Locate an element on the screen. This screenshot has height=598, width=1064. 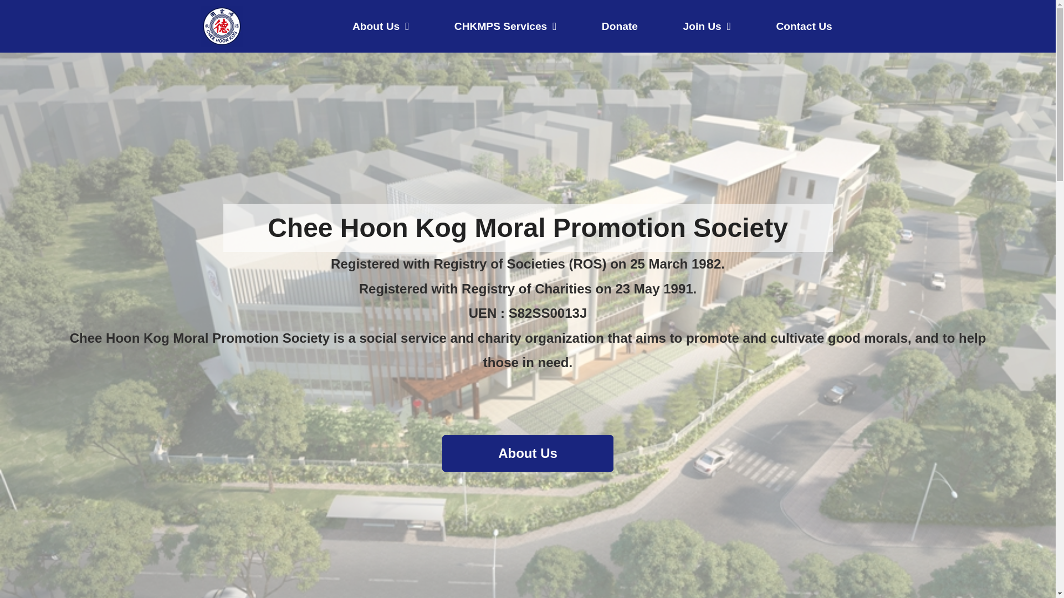
Donate is located at coordinates (620, 25).